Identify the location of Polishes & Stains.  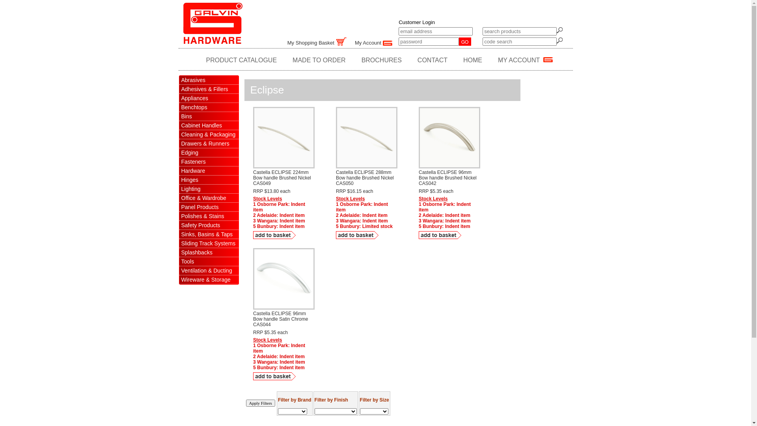
(209, 216).